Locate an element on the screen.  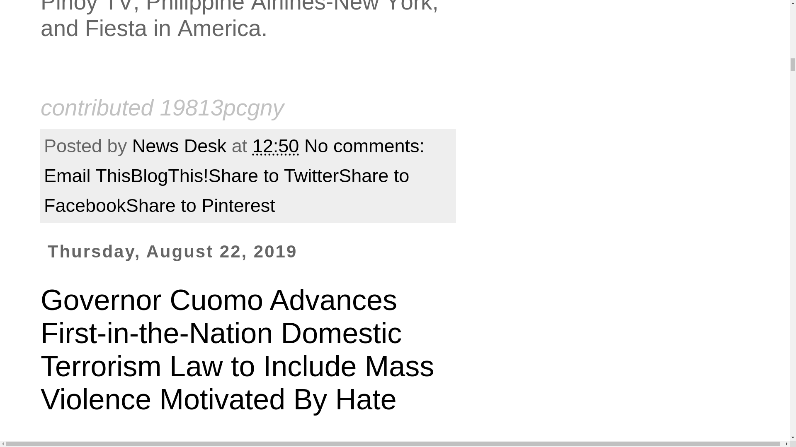
News Desk is located at coordinates (182, 146).